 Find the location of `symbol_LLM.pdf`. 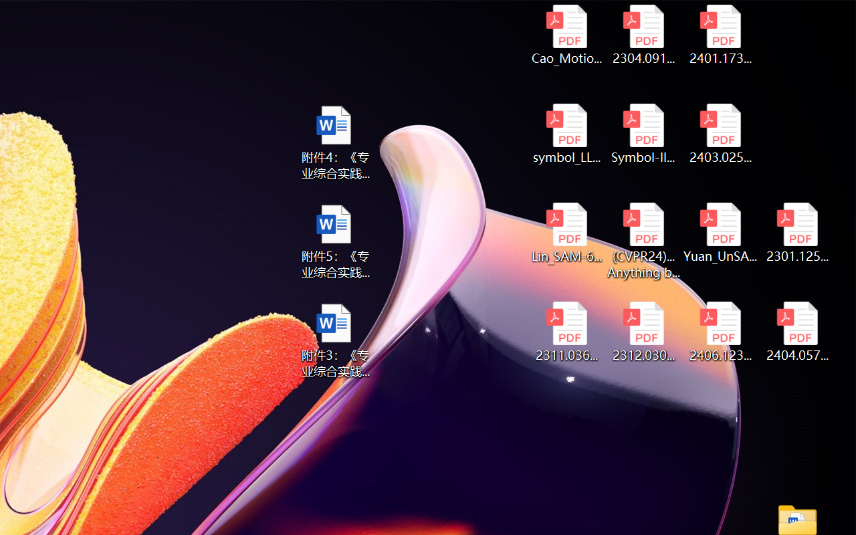

symbol_LLM.pdf is located at coordinates (566, 134).